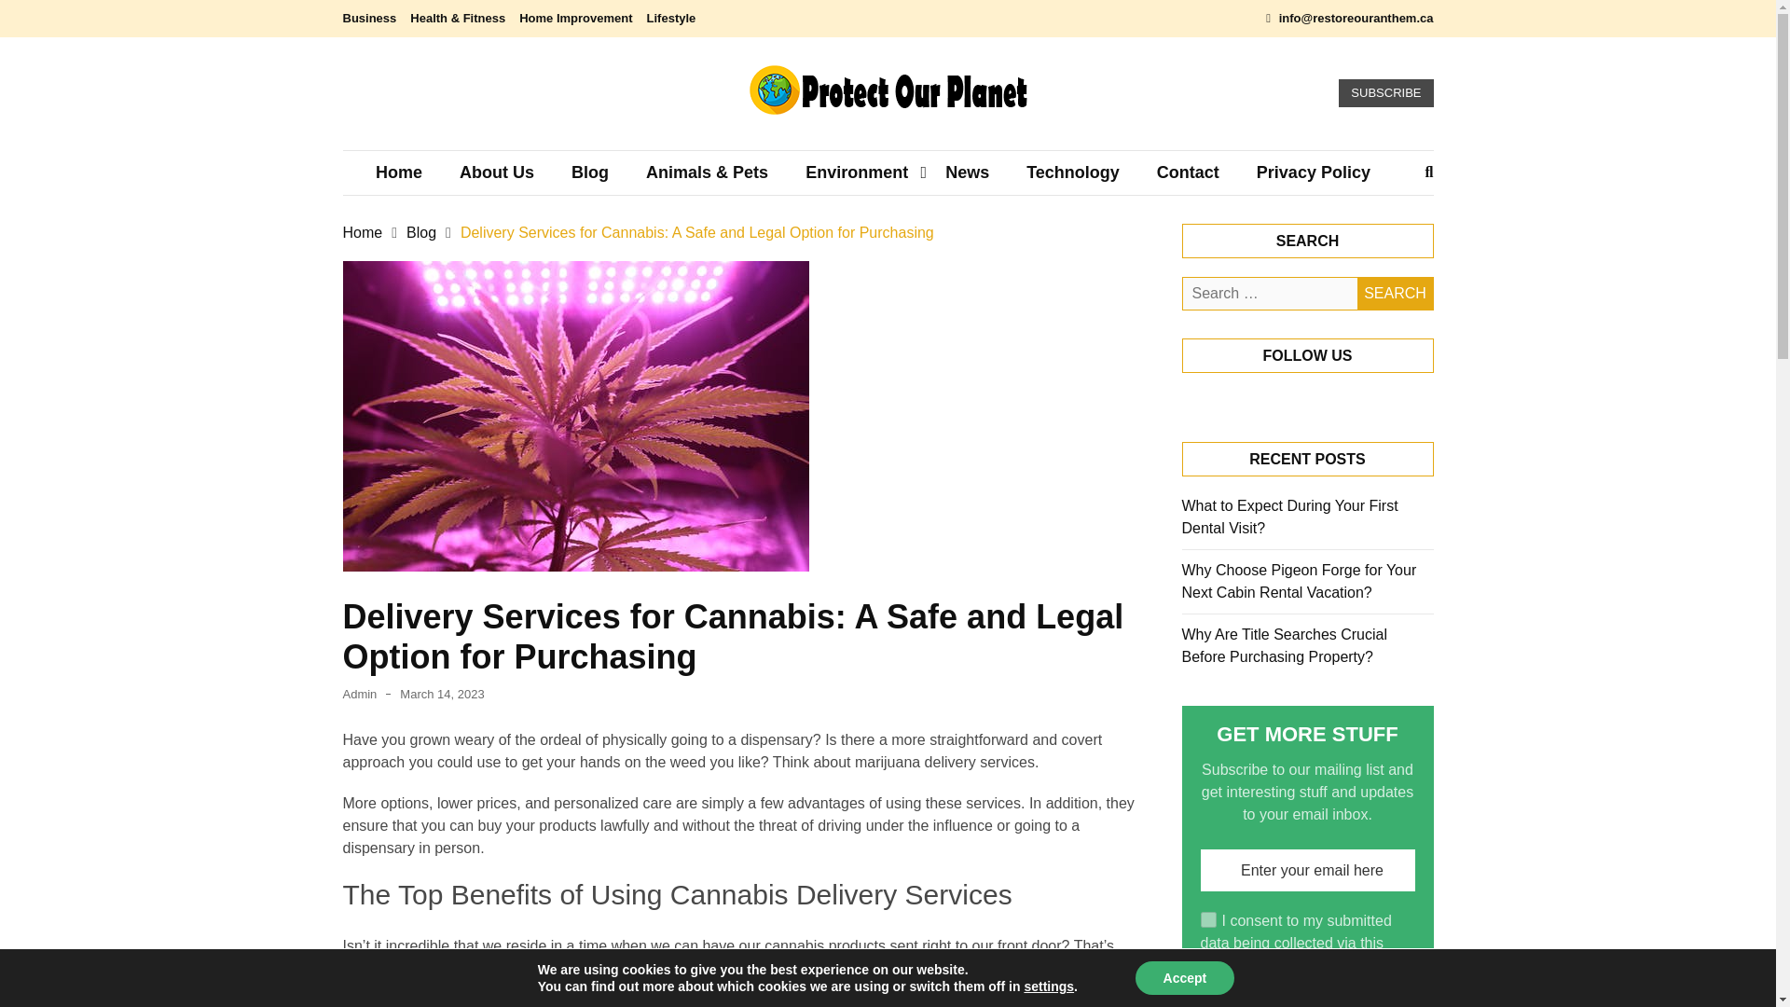  I want to click on Contact, so click(1188, 172).